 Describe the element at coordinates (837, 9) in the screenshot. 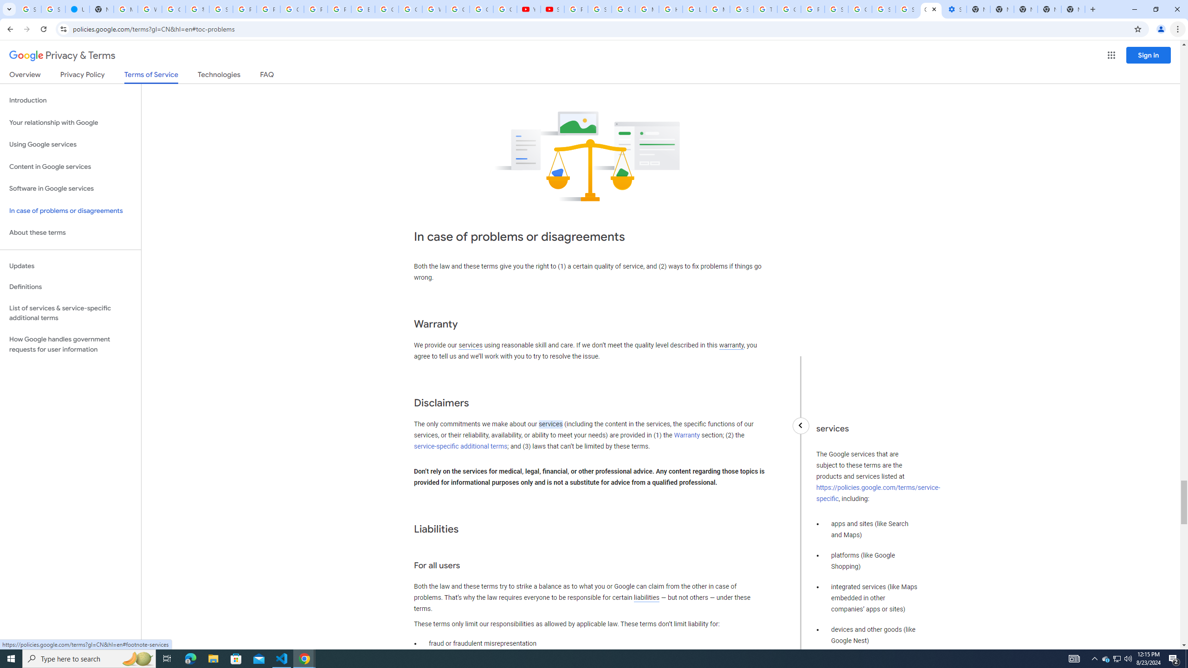

I see `Sign in - Google Accounts` at that location.